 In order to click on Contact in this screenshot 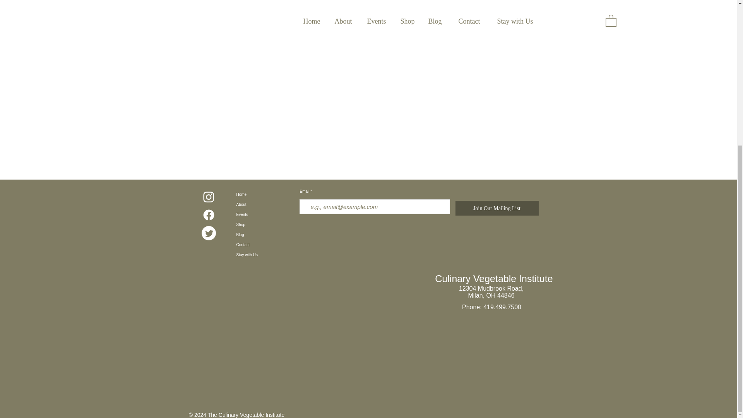, I will do `click(265, 245)`.